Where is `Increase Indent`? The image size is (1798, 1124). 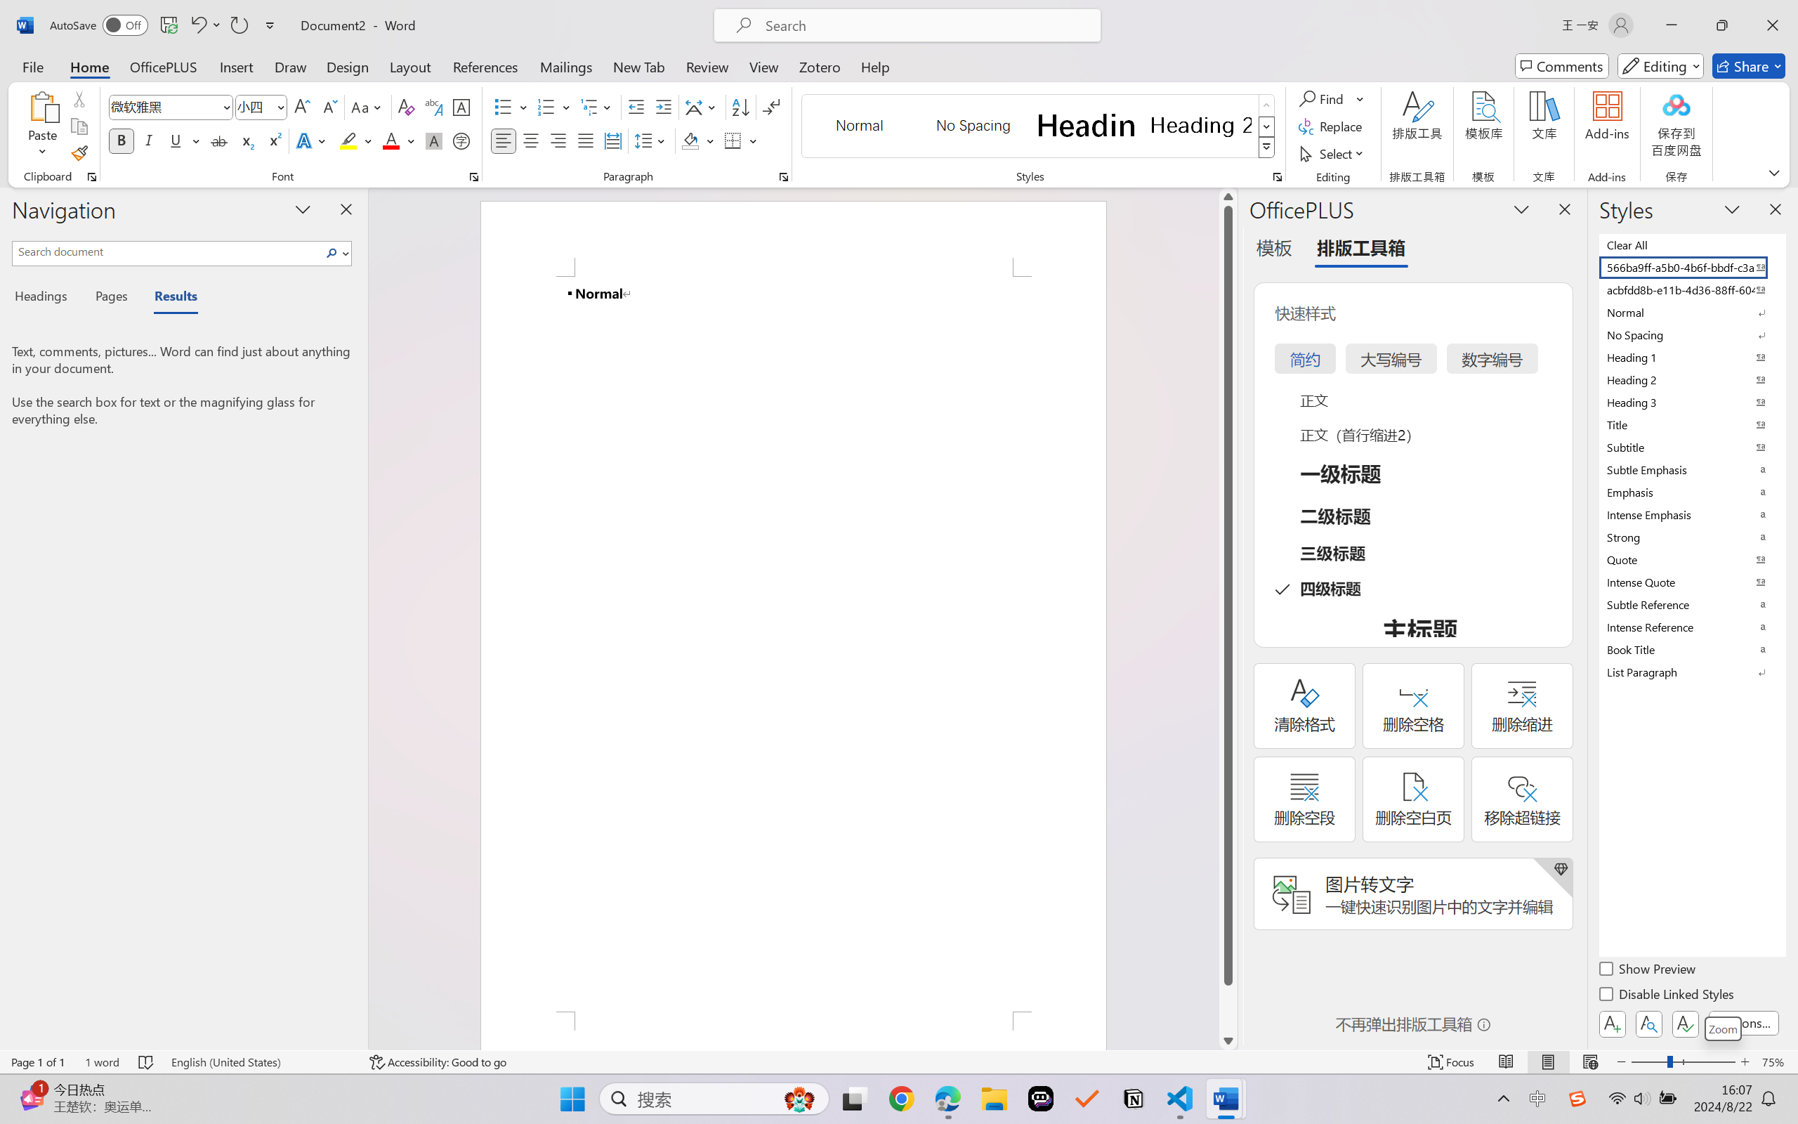
Increase Indent is located at coordinates (663, 107).